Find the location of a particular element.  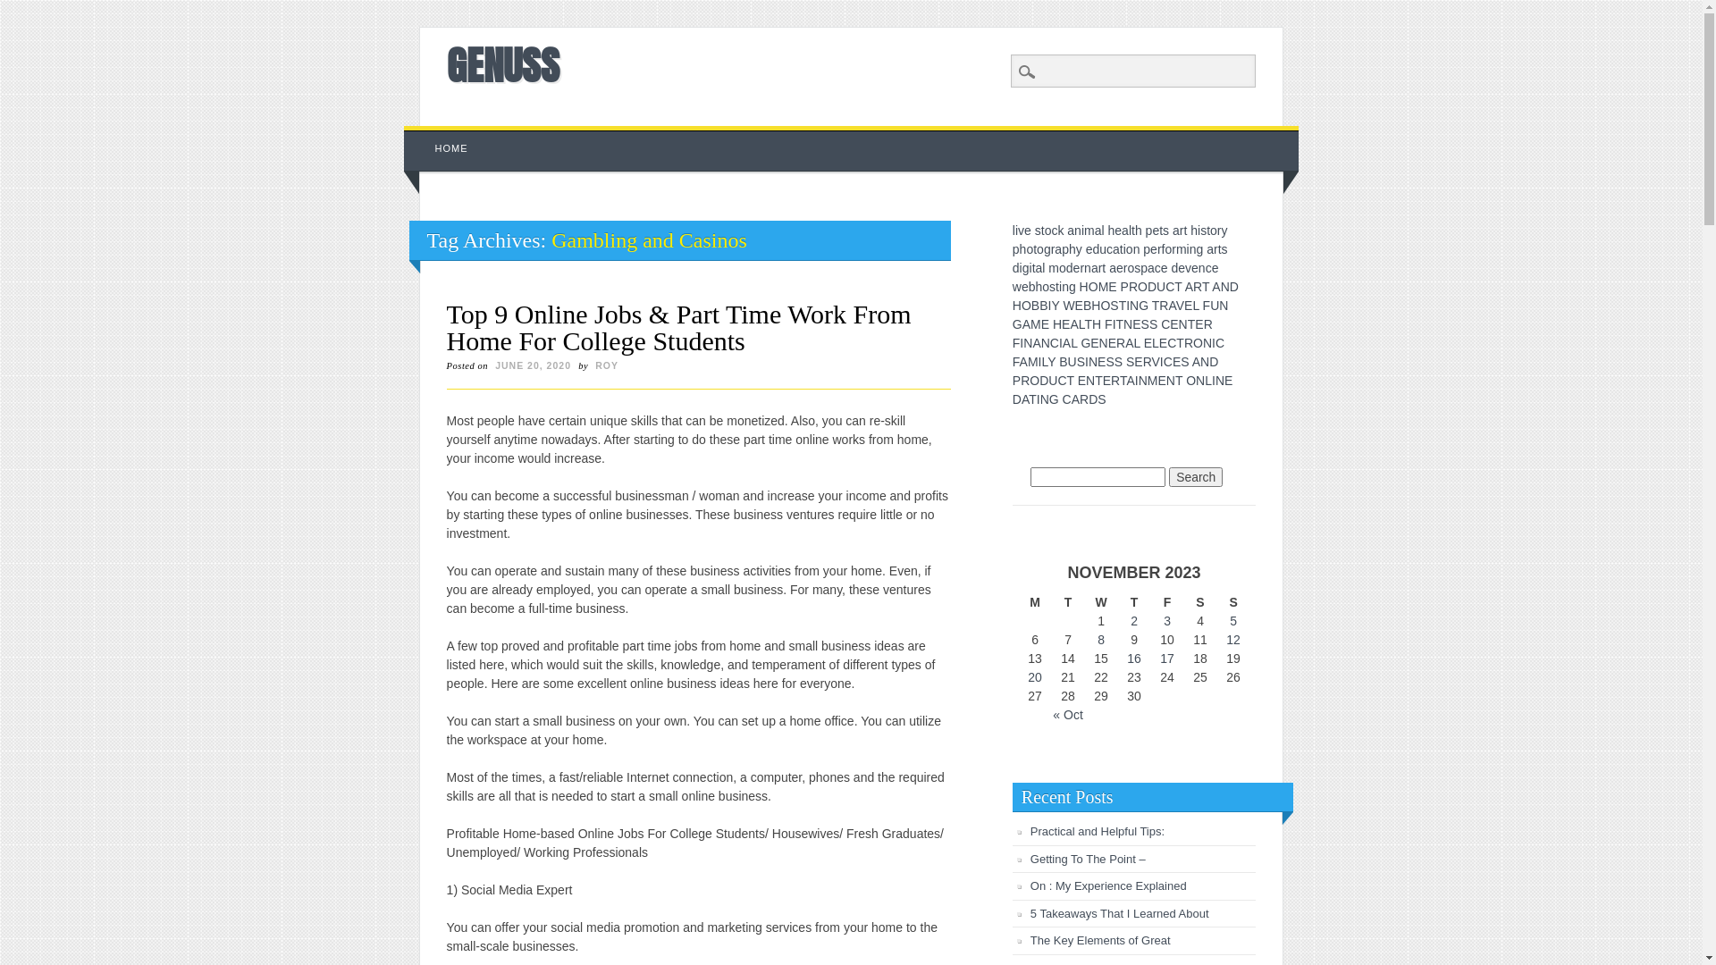

i is located at coordinates (1189, 249).